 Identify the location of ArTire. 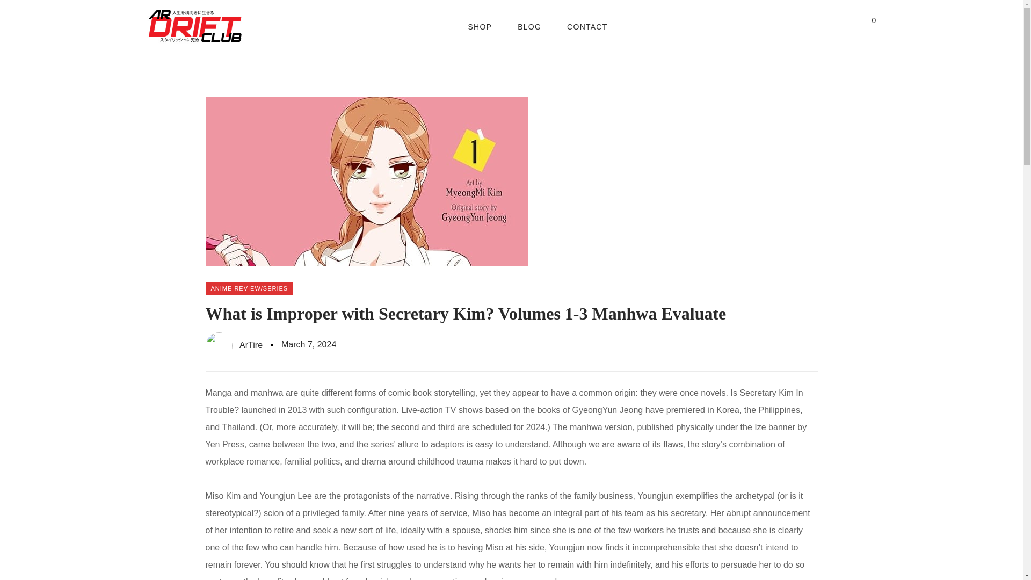
(234, 345).